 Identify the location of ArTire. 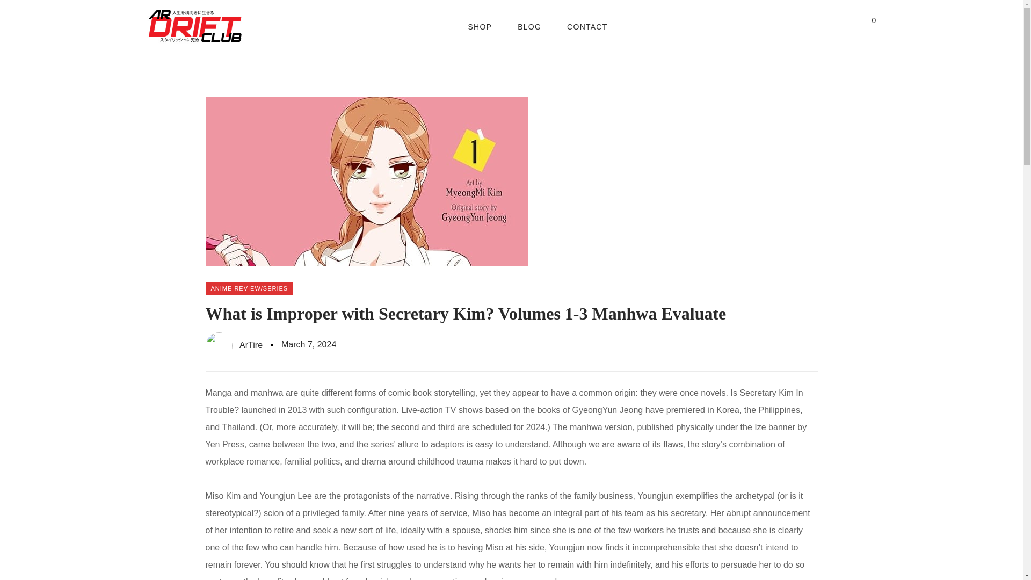
(234, 345).